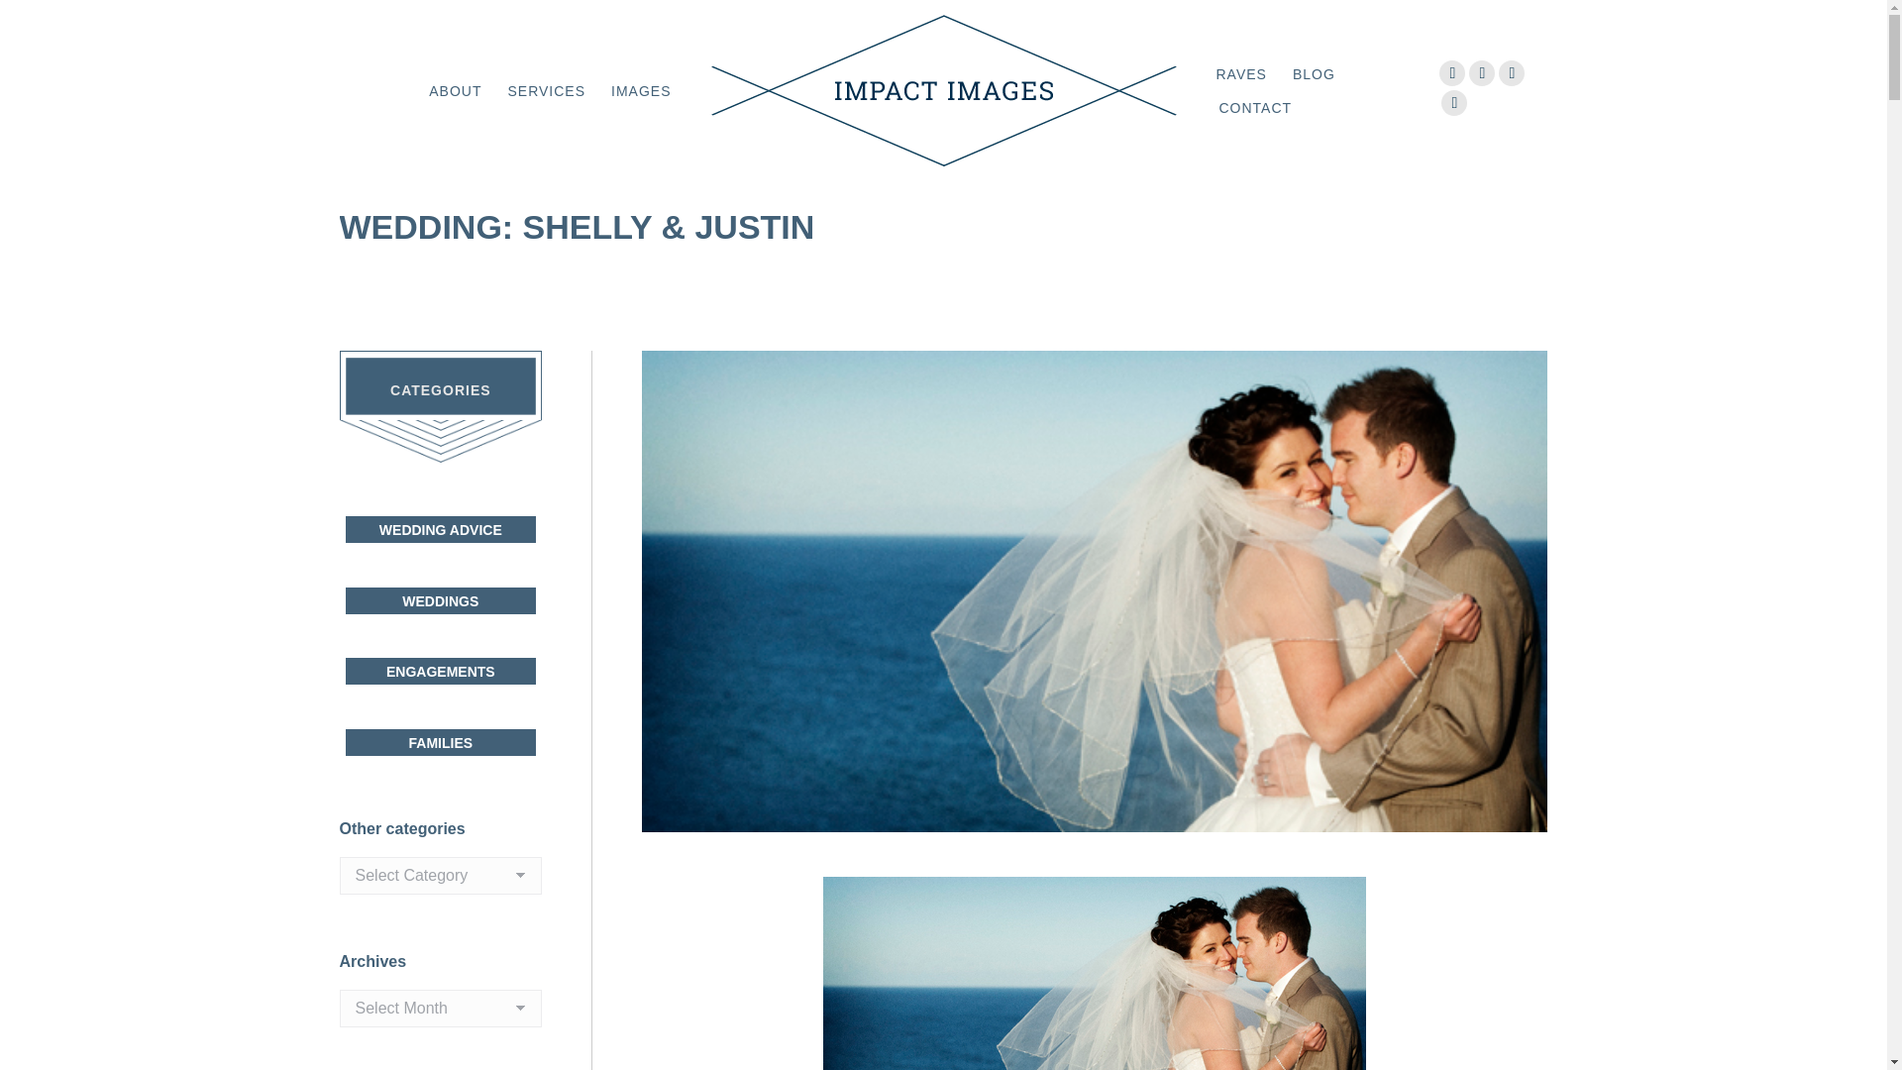  I want to click on Pinterest page opens in new window, so click(1482, 73).